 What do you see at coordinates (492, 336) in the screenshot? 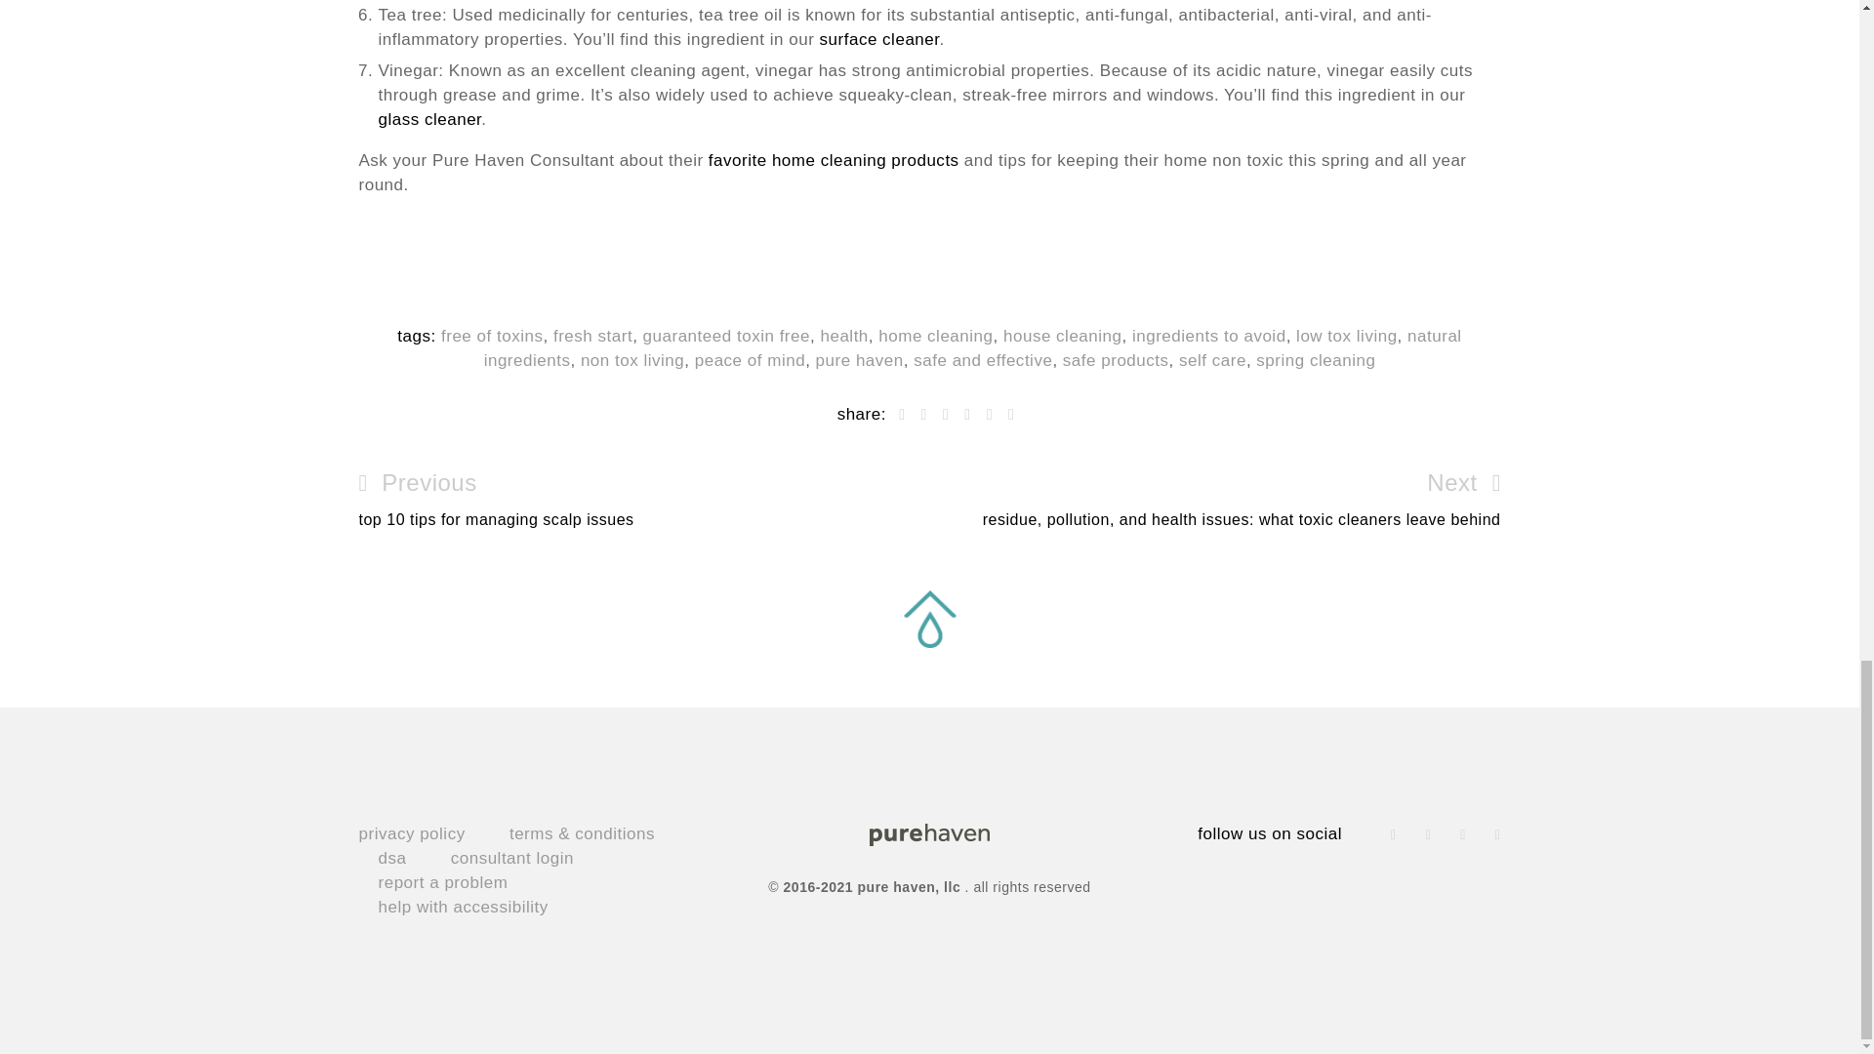
I see `free of toxins` at bounding box center [492, 336].